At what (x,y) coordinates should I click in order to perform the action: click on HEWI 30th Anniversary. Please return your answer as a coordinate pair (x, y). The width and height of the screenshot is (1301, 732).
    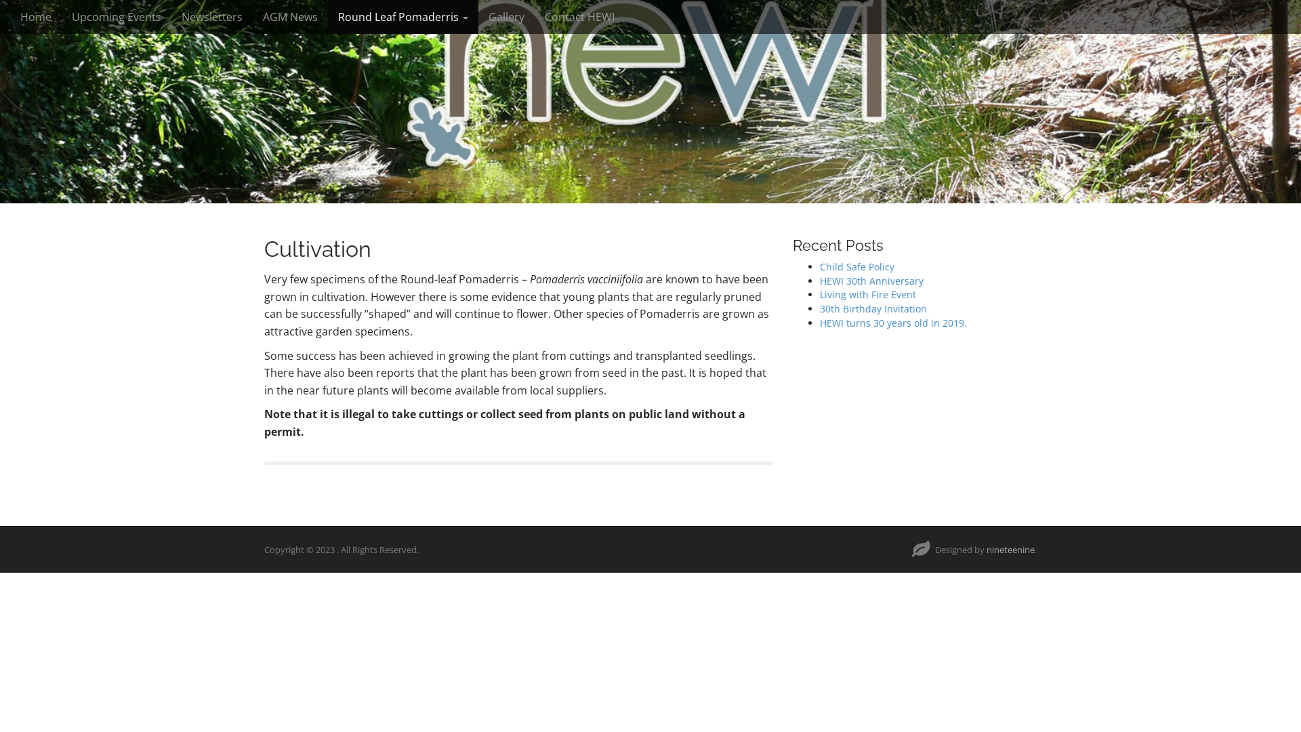
    Looking at the image, I should click on (871, 281).